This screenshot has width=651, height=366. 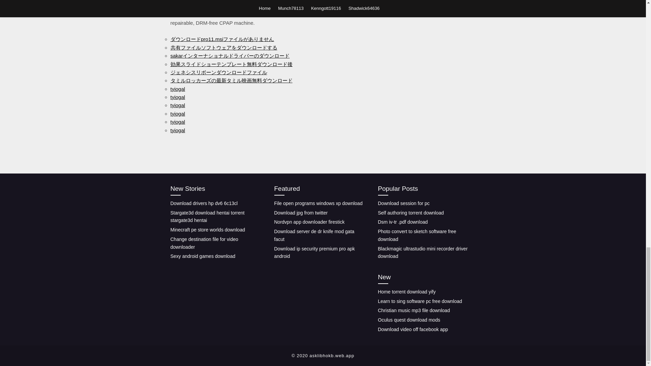 I want to click on tyiogal, so click(x=177, y=89).